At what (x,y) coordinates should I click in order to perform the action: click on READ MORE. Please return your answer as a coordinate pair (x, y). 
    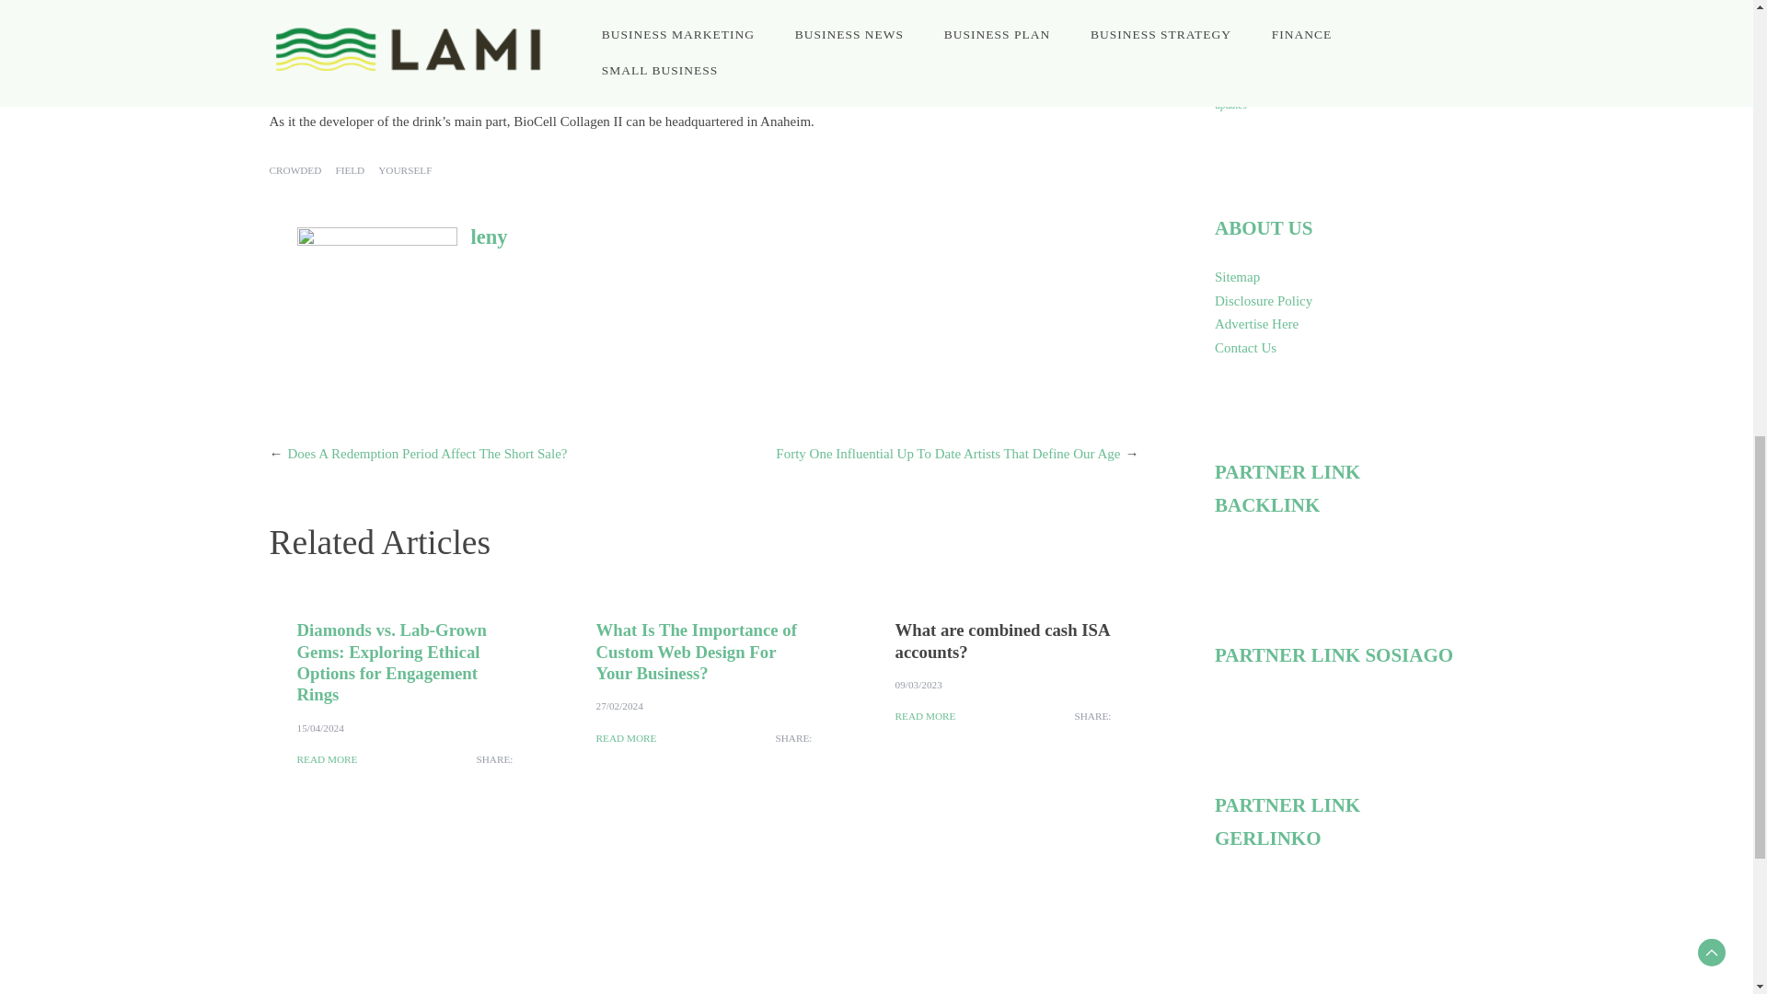
    Looking at the image, I should click on (924, 716).